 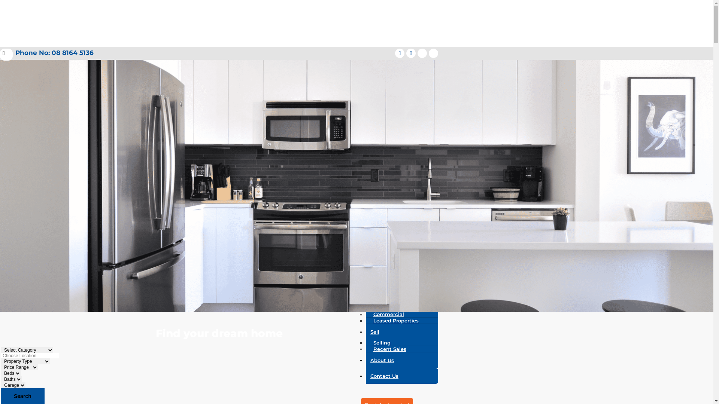 What do you see at coordinates (389, 314) in the screenshot?
I see `Commercial` at bounding box center [389, 314].